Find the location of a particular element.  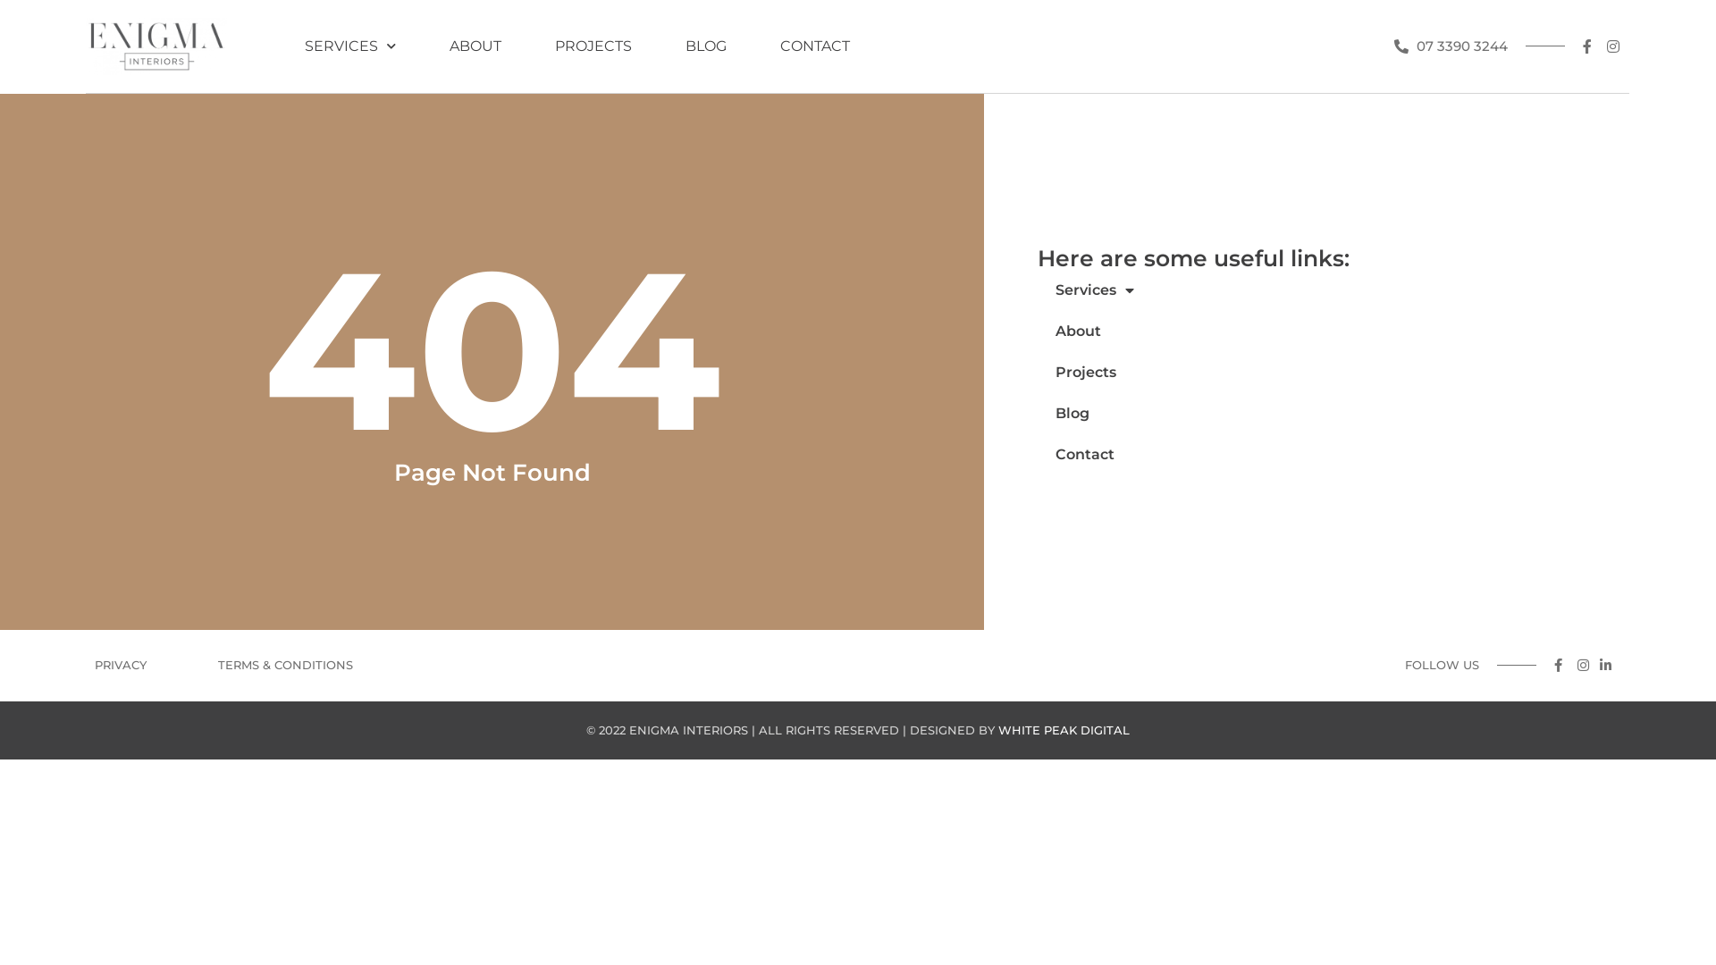

07 3390 3244 is located at coordinates (1451, 46).